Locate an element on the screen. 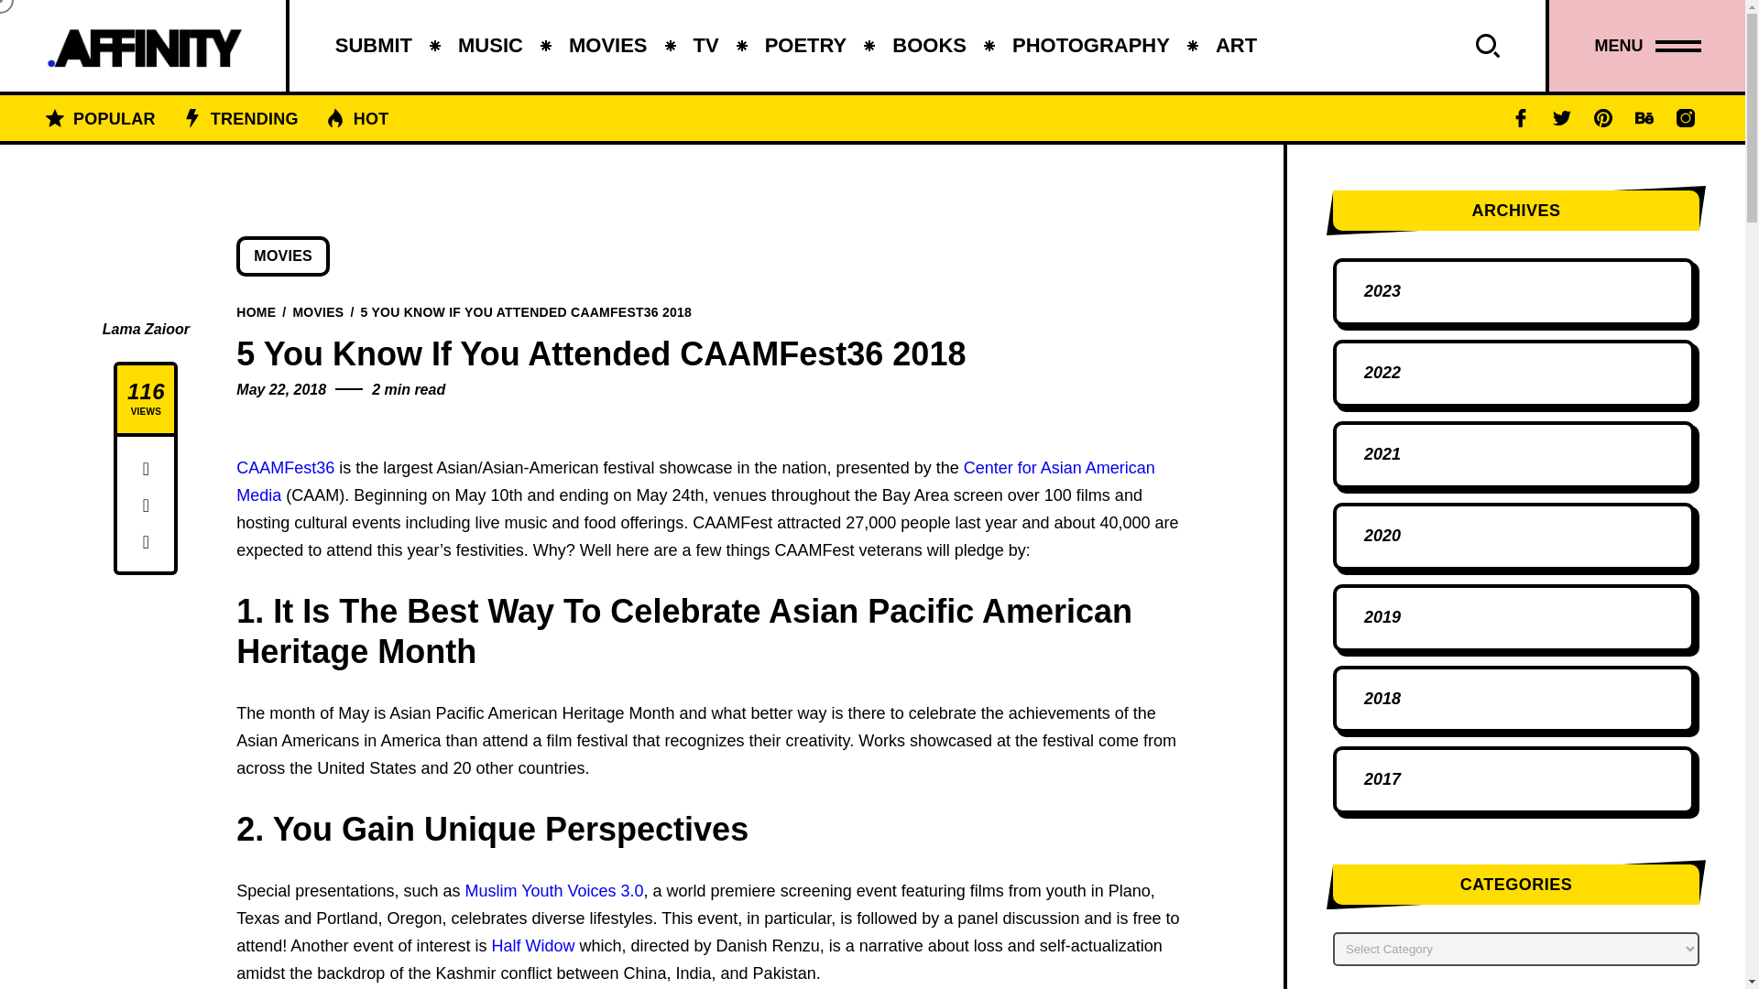 The width and height of the screenshot is (1759, 989). MUSIC is located at coordinates (489, 46).